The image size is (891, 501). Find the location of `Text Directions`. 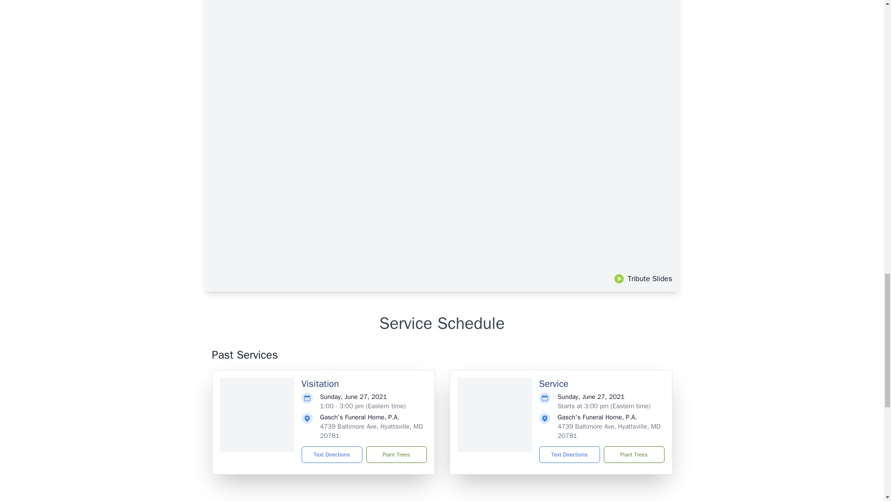

Text Directions is located at coordinates (332, 455).